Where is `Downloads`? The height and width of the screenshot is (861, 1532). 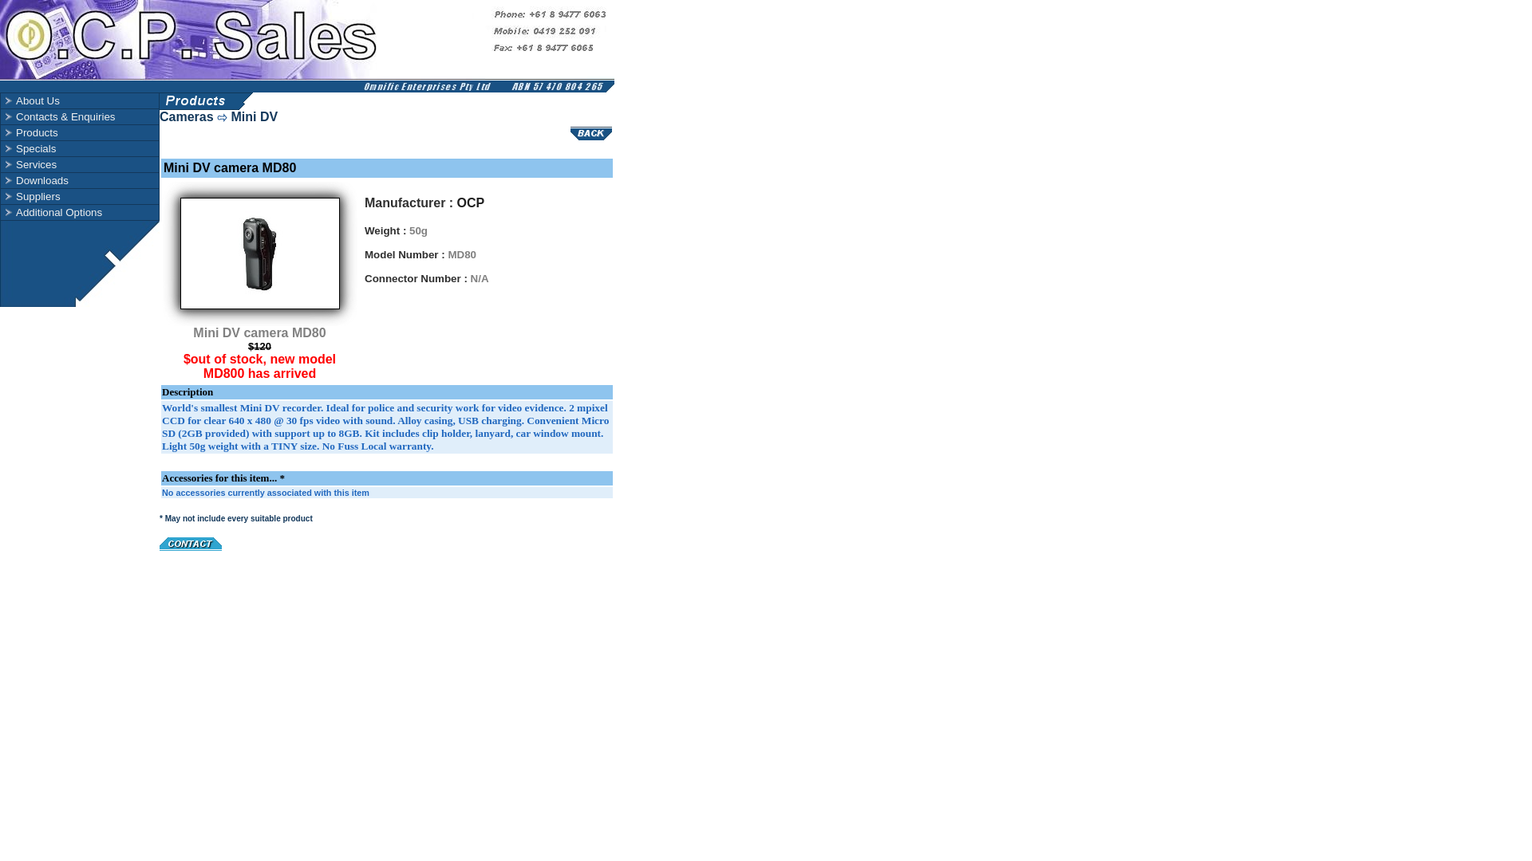
Downloads is located at coordinates (80, 180).